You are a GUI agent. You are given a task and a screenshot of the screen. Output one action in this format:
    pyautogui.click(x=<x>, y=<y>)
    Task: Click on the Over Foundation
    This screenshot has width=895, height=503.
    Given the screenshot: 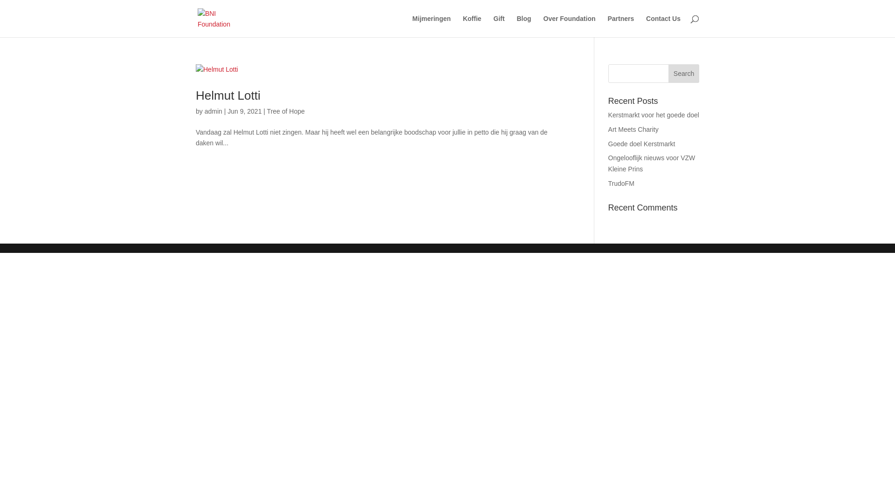 What is the action you would take?
    pyautogui.click(x=570, y=26)
    